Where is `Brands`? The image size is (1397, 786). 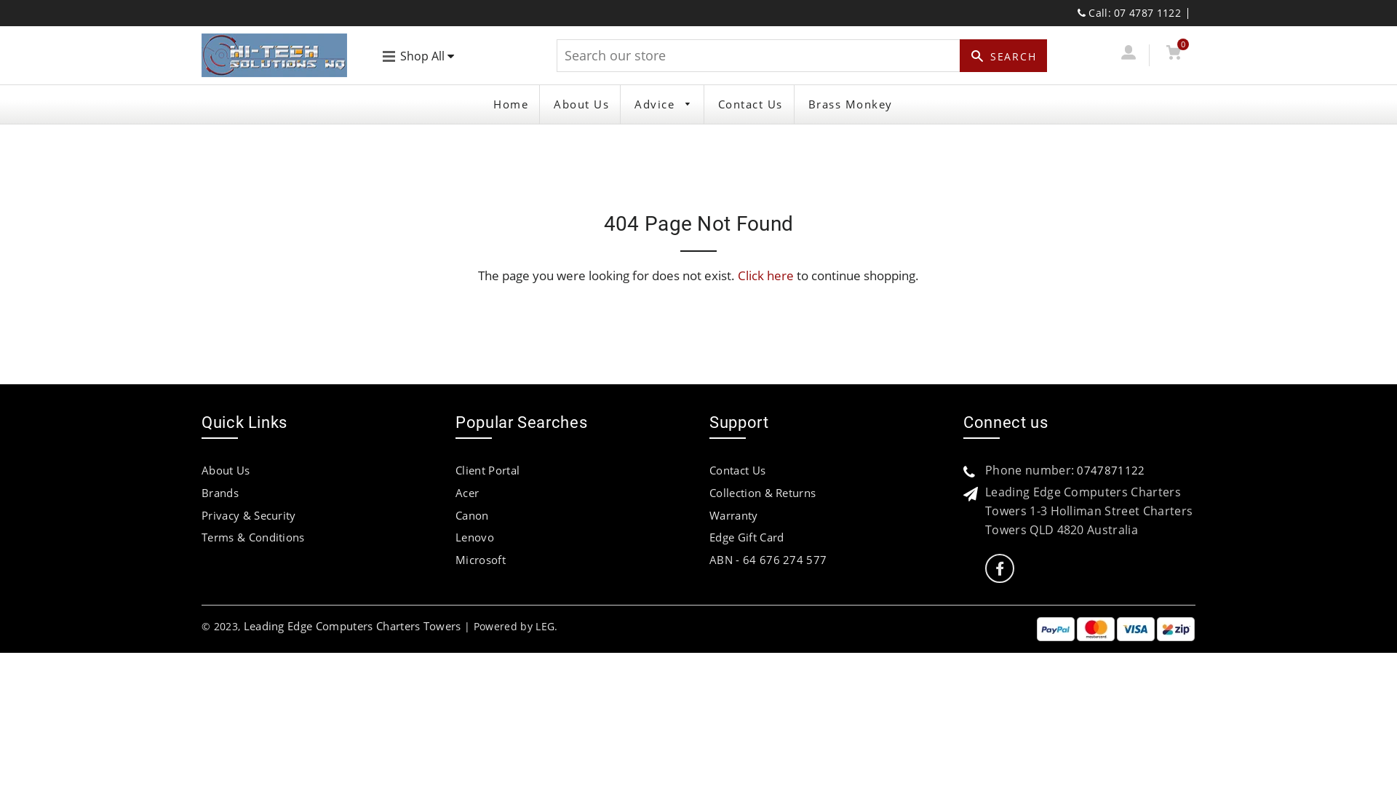 Brands is located at coordinates (220, 493).